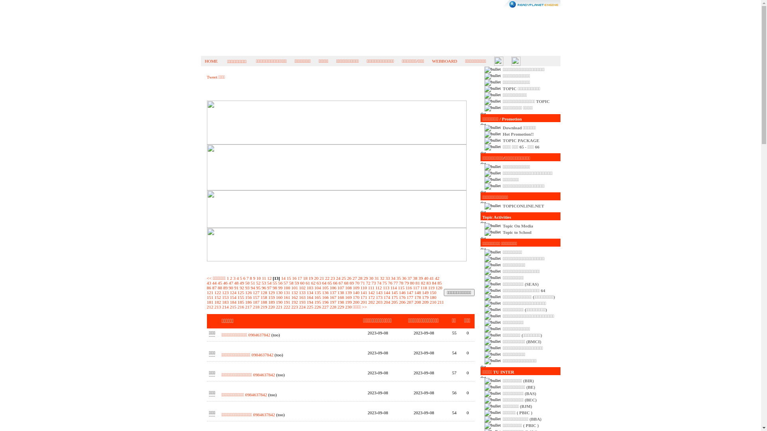 This screenshot has width=767, height=431. What do you see at coordinates (409, 288) in the screenshot?
I see `116` at bounding box center [409, 288].